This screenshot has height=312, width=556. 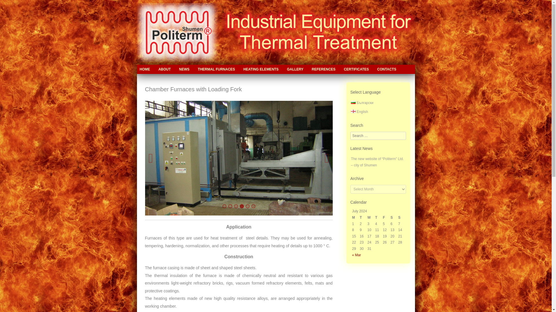 I want to click on HOME, so click(x=145, y=69).